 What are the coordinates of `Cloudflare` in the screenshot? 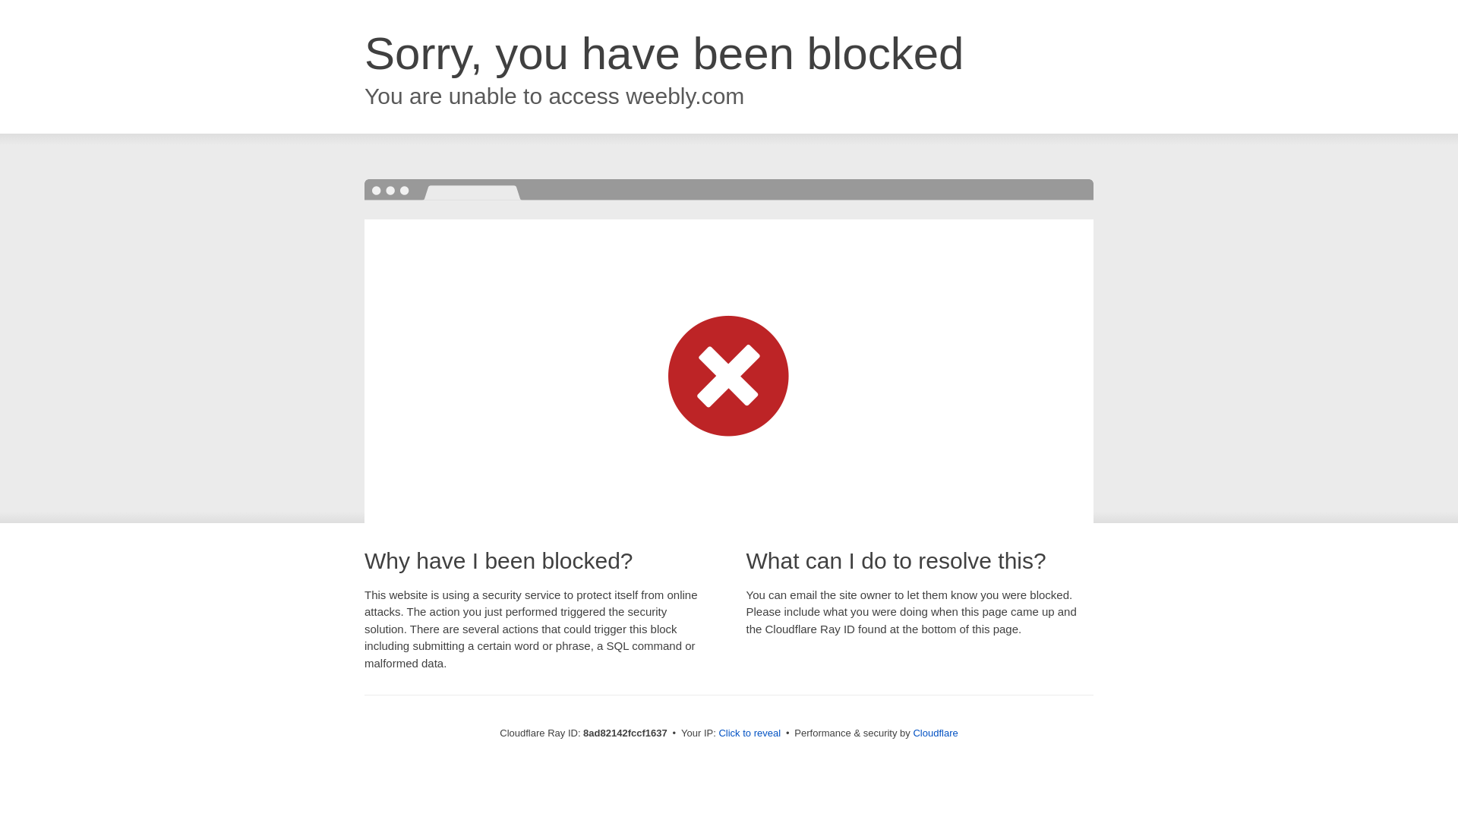 It's located at (935, 733).